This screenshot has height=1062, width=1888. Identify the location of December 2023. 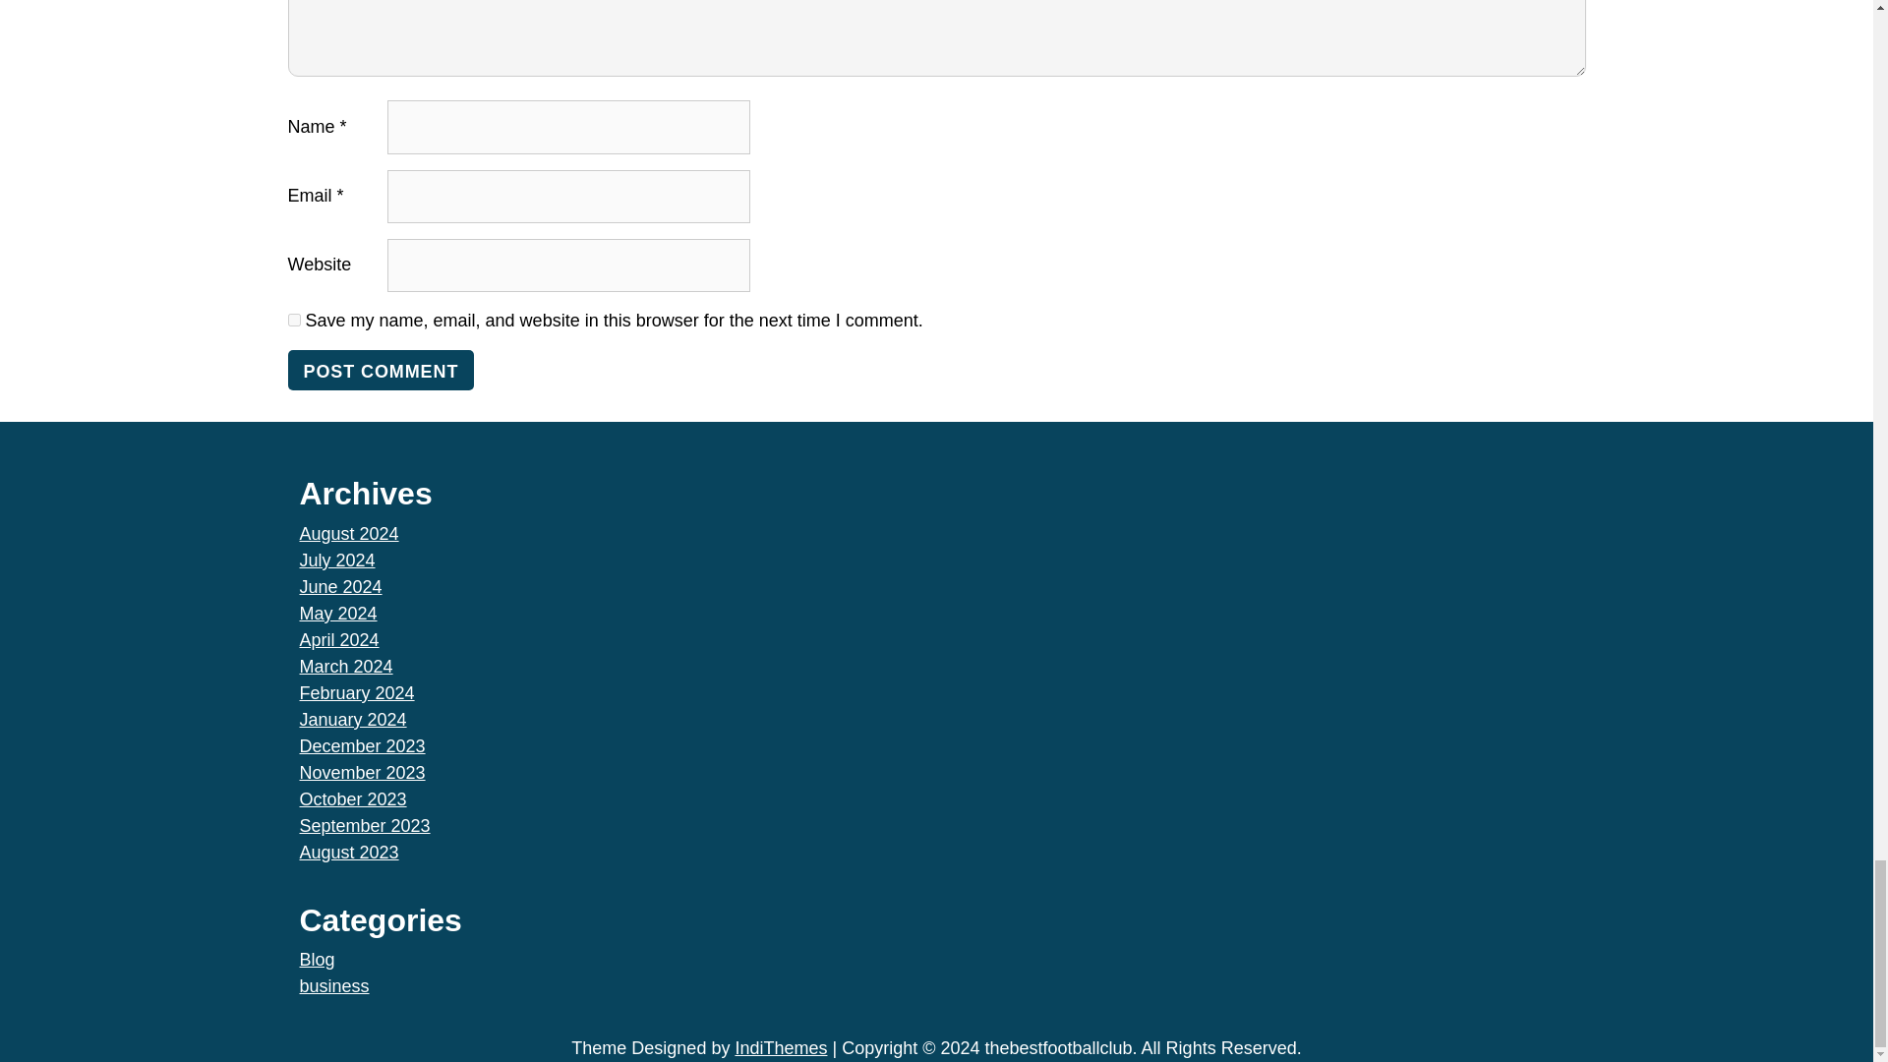
(362, 745).